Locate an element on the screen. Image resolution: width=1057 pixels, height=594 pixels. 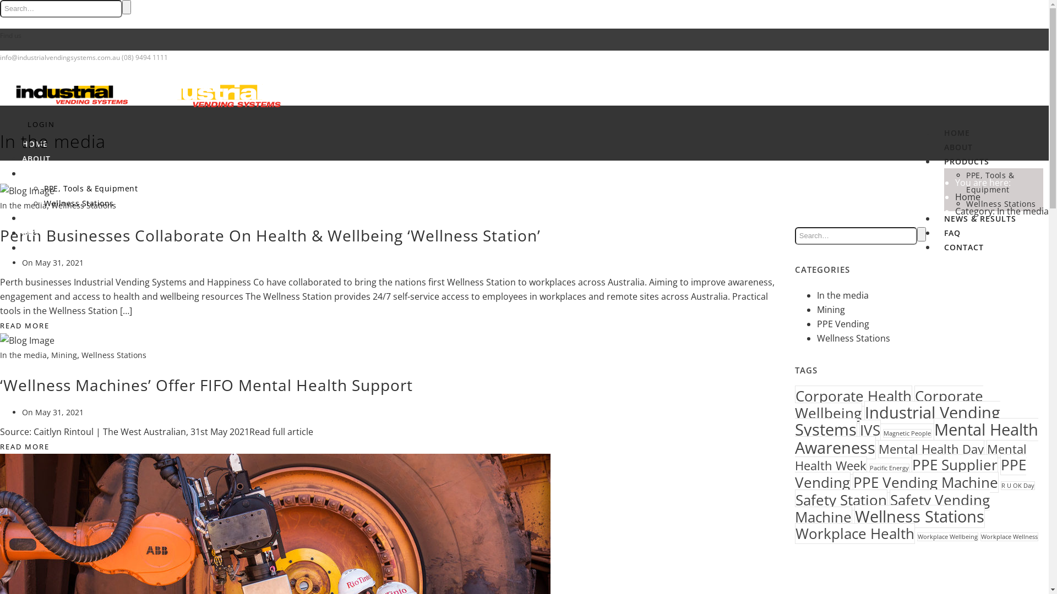
Mental Health Day is located at coordinates (931, 449).